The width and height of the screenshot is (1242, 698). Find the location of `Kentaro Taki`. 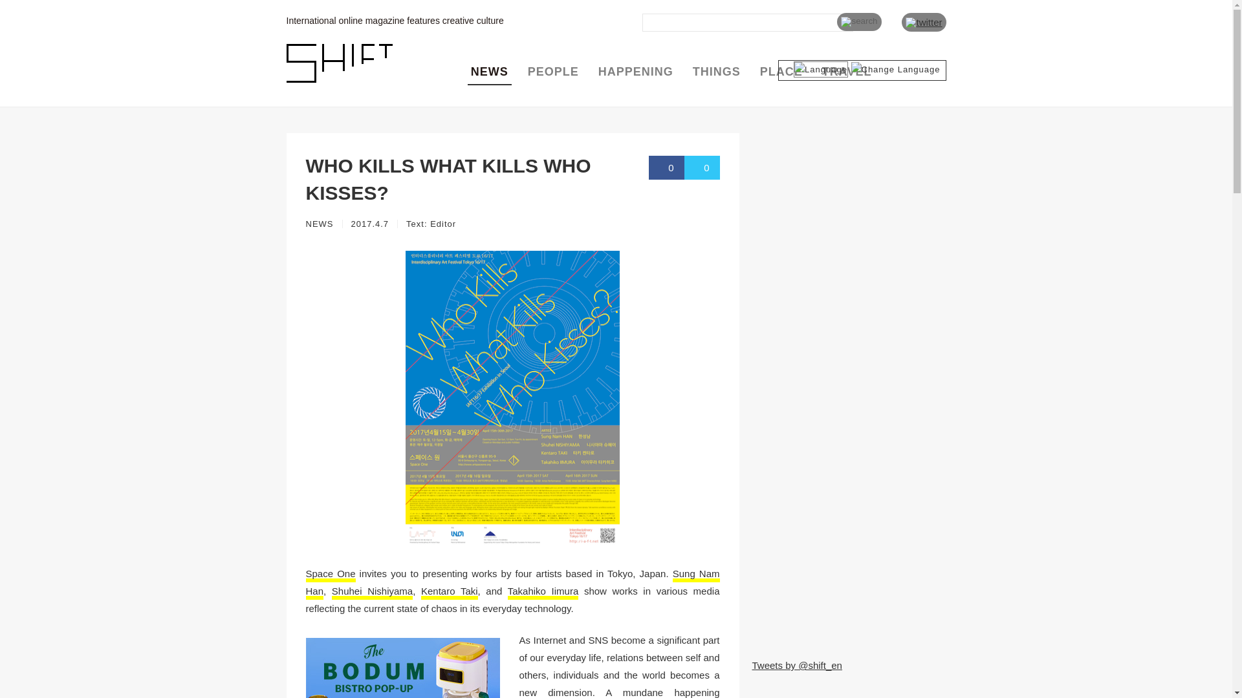

Kentaro Taki is located at coordinates (449, 591).